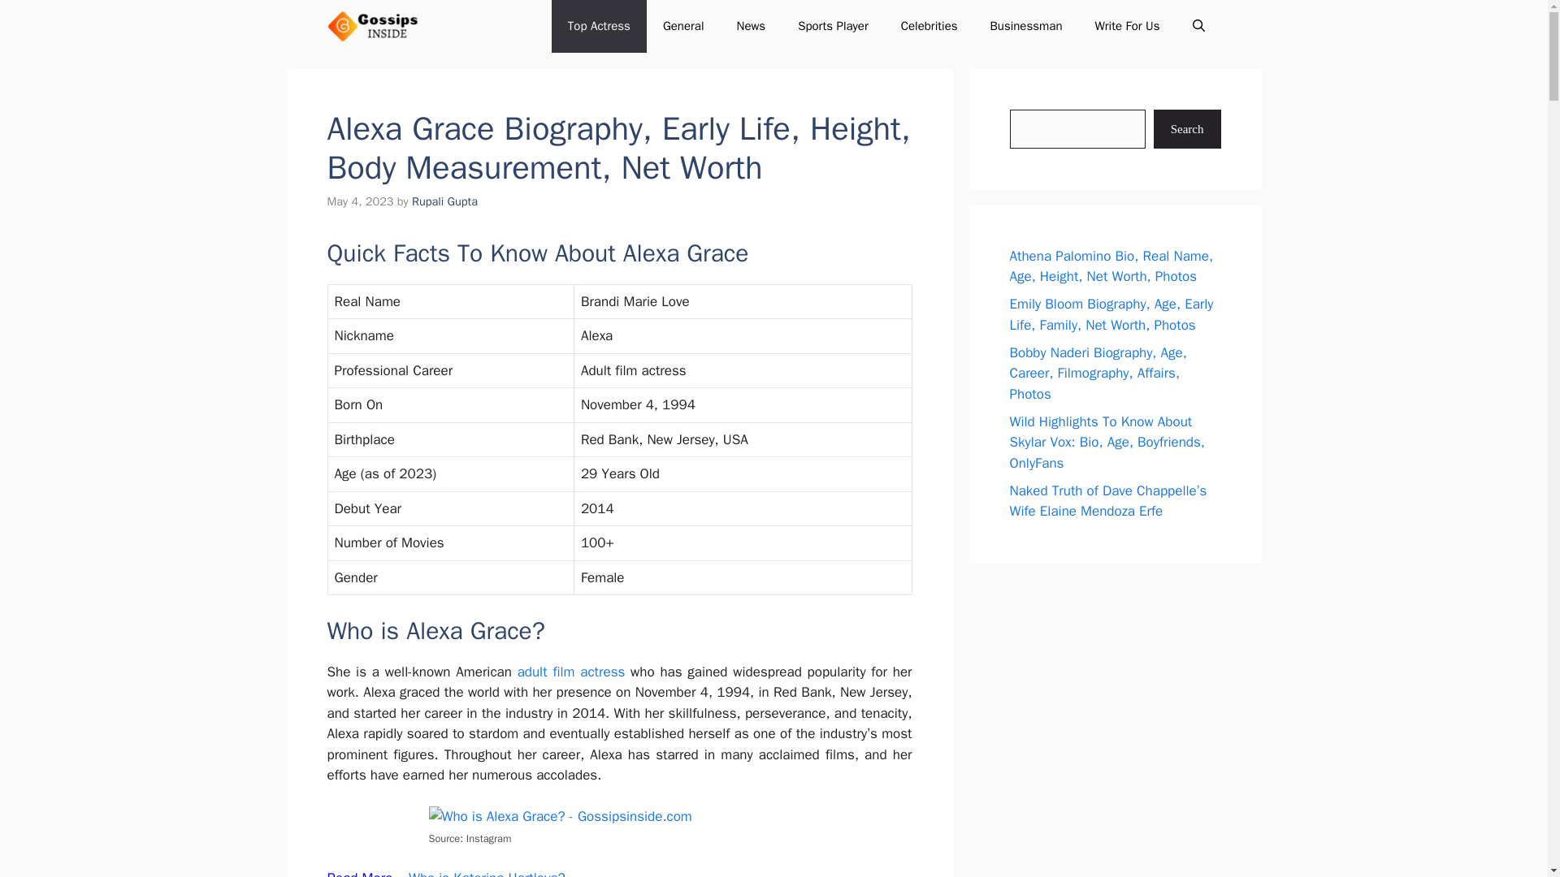 This screenshot has height=877, width=1560. Describe the element at coordinates (684, 26) in the screenshot. I see `General` at that location.